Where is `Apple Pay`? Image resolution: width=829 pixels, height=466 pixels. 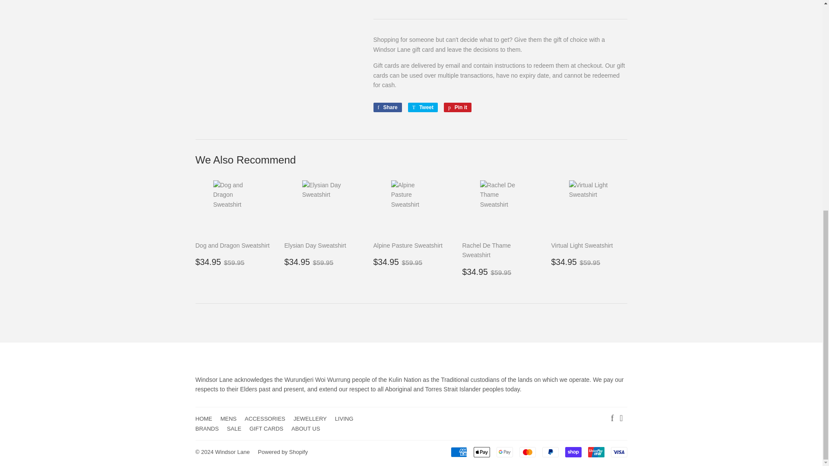
Apple Pay is located at coordinates (481, 452).